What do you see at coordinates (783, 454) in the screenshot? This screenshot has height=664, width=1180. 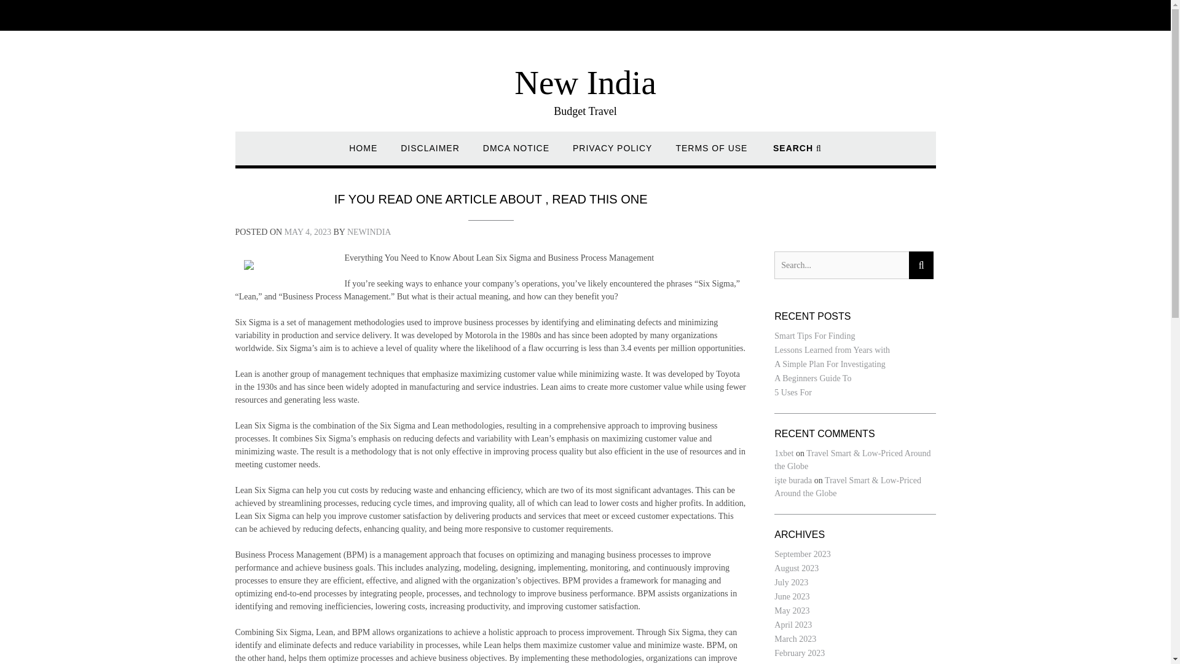 I see `1xbet` at bounding box center [783, 454].